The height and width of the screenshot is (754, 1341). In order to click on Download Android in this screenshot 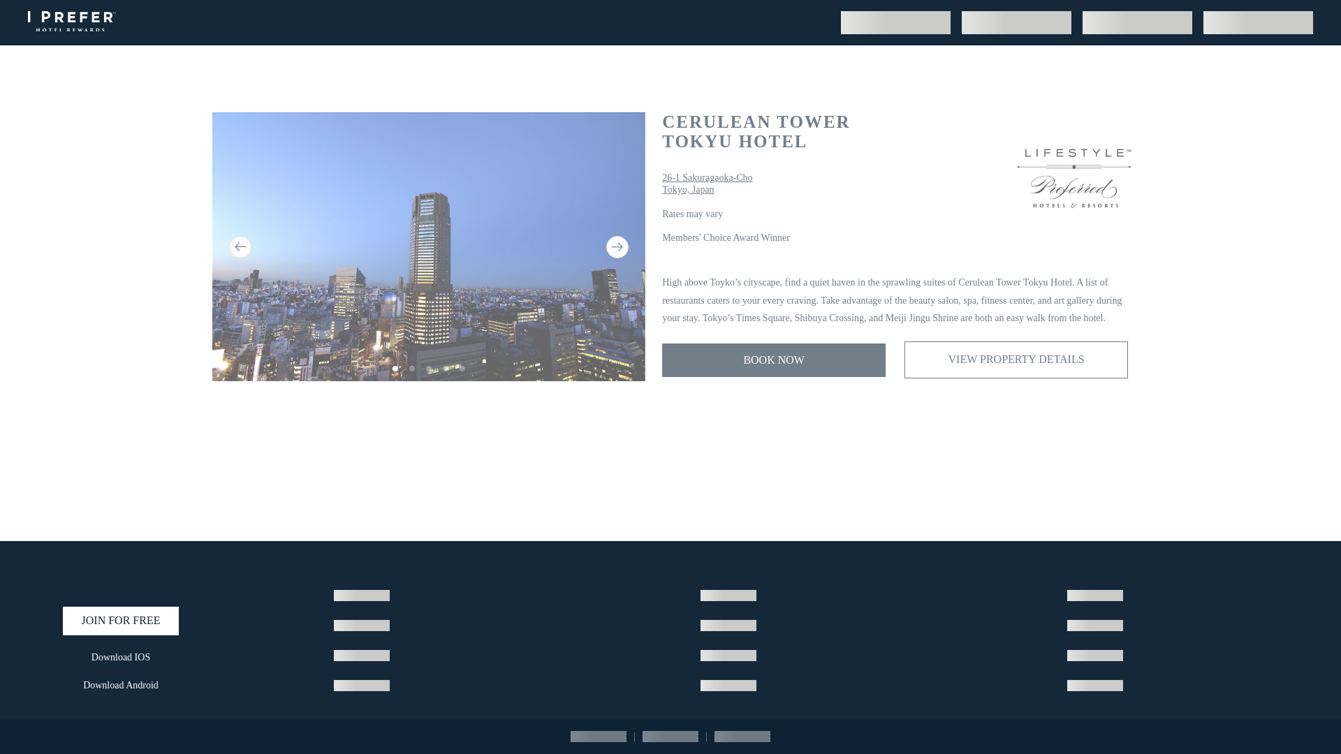, I will do `click(879, 20)`.